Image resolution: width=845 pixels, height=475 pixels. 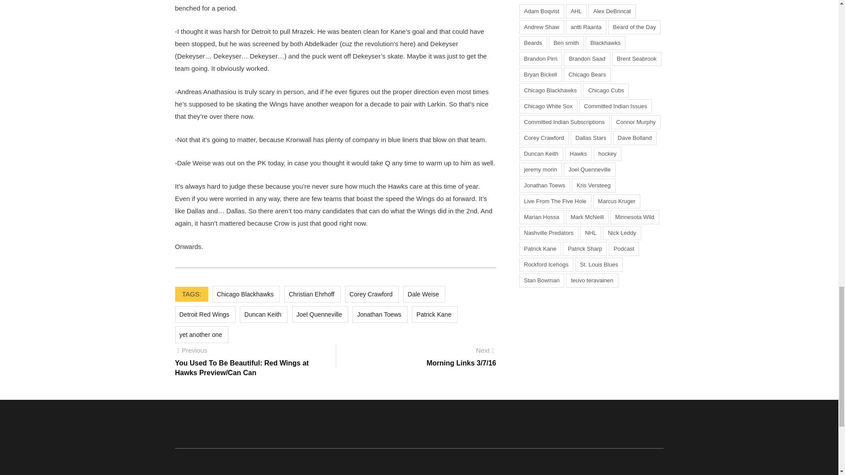 I want to click on yet another one, so click(x=202, y=334).